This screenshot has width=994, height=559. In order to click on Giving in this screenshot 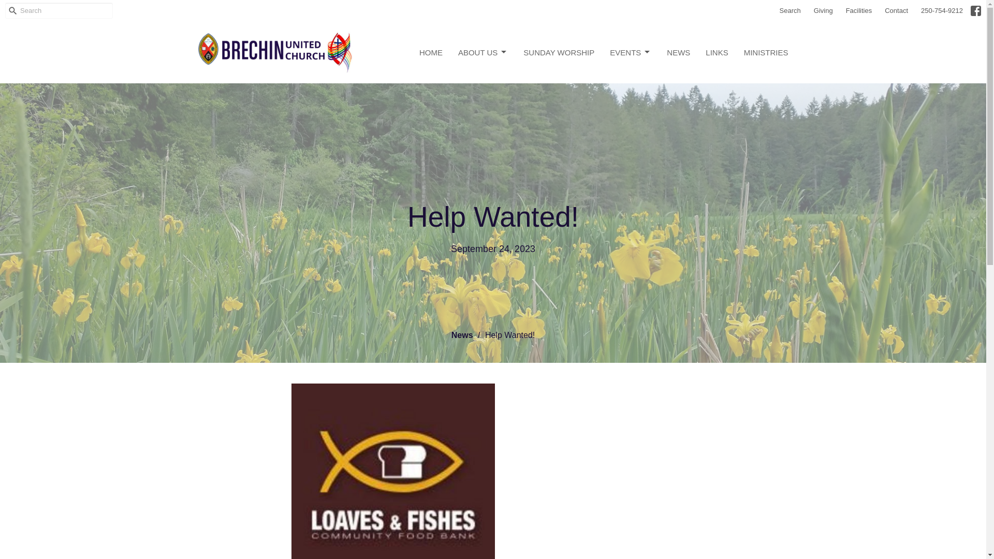, I will do `click(823, 10)`.